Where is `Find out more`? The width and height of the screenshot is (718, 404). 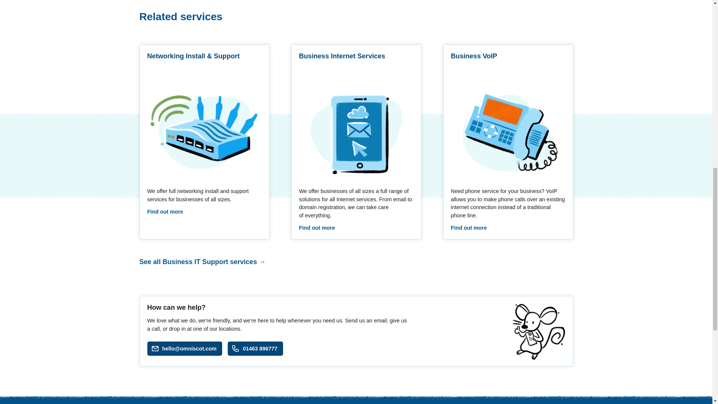
Find out more is located at coordinates (469, 227).